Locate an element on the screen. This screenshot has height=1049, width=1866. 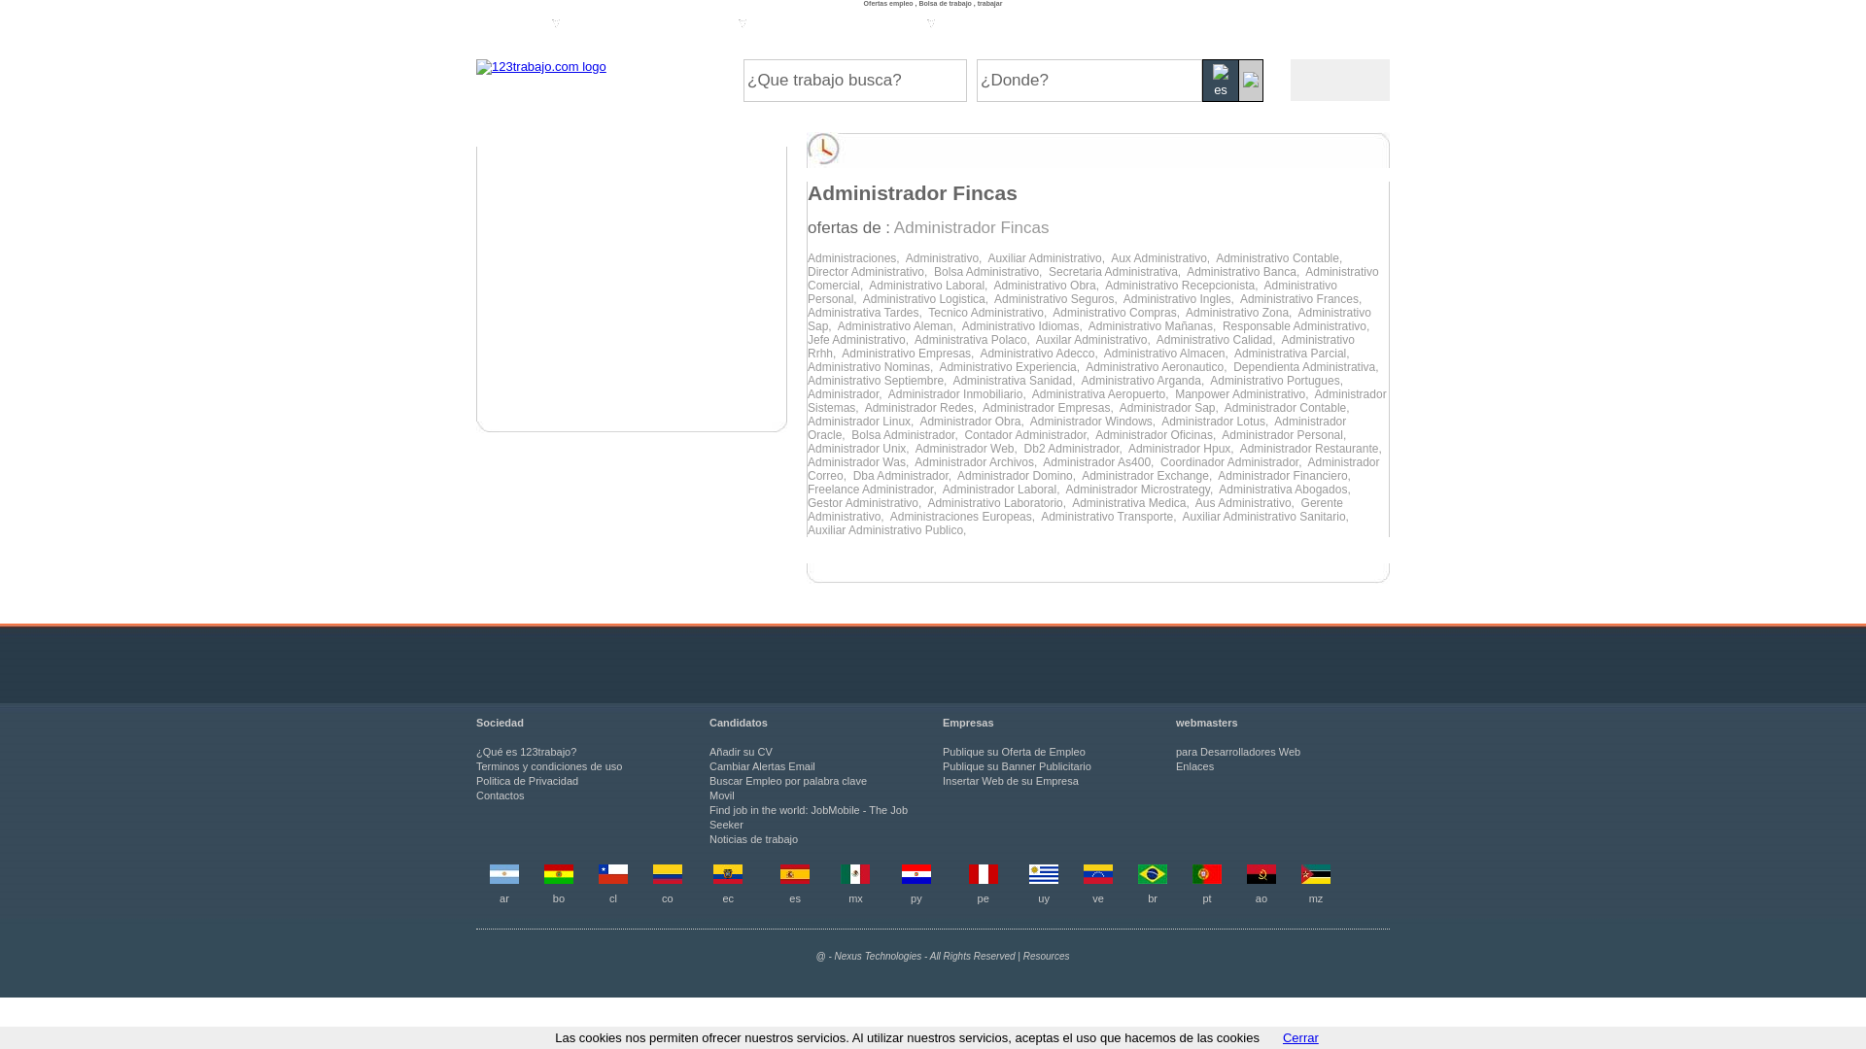
Dba Administrador,  is located at coordinates (906, 476).